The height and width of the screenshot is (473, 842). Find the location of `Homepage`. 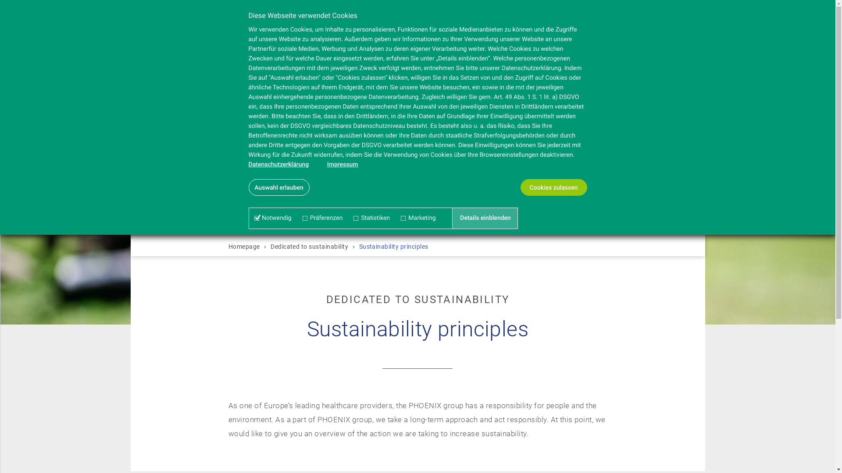

Homepage is located at coordinates (246, 247).